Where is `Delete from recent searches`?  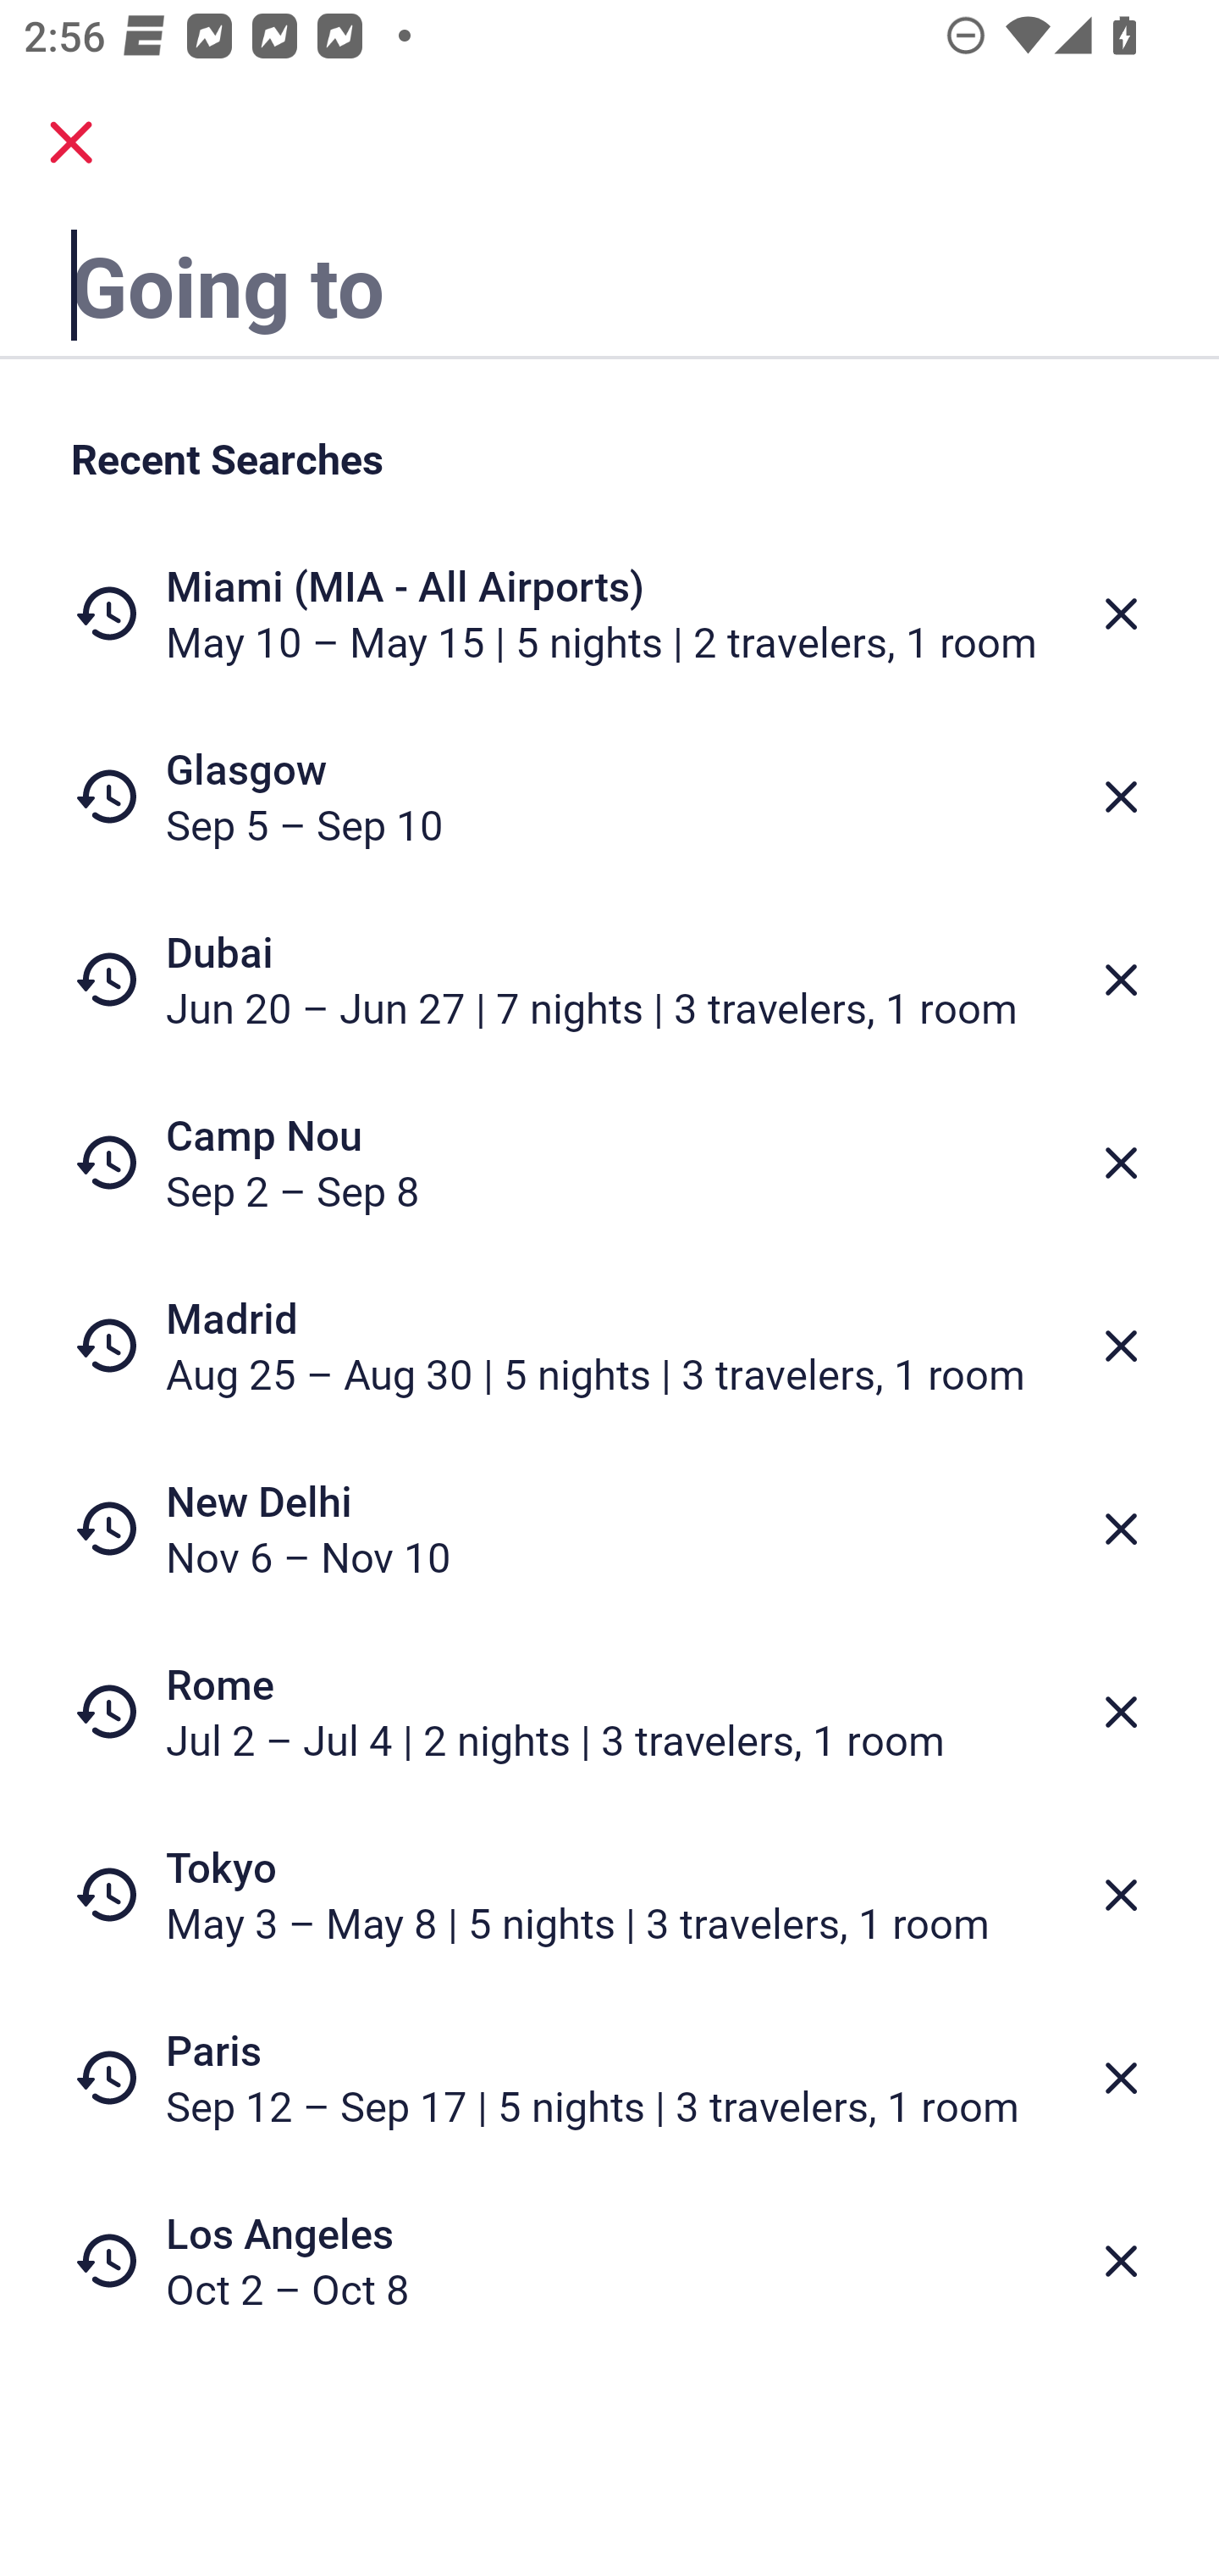 Delete from recent searches is located at coordinates (1121, 2079).